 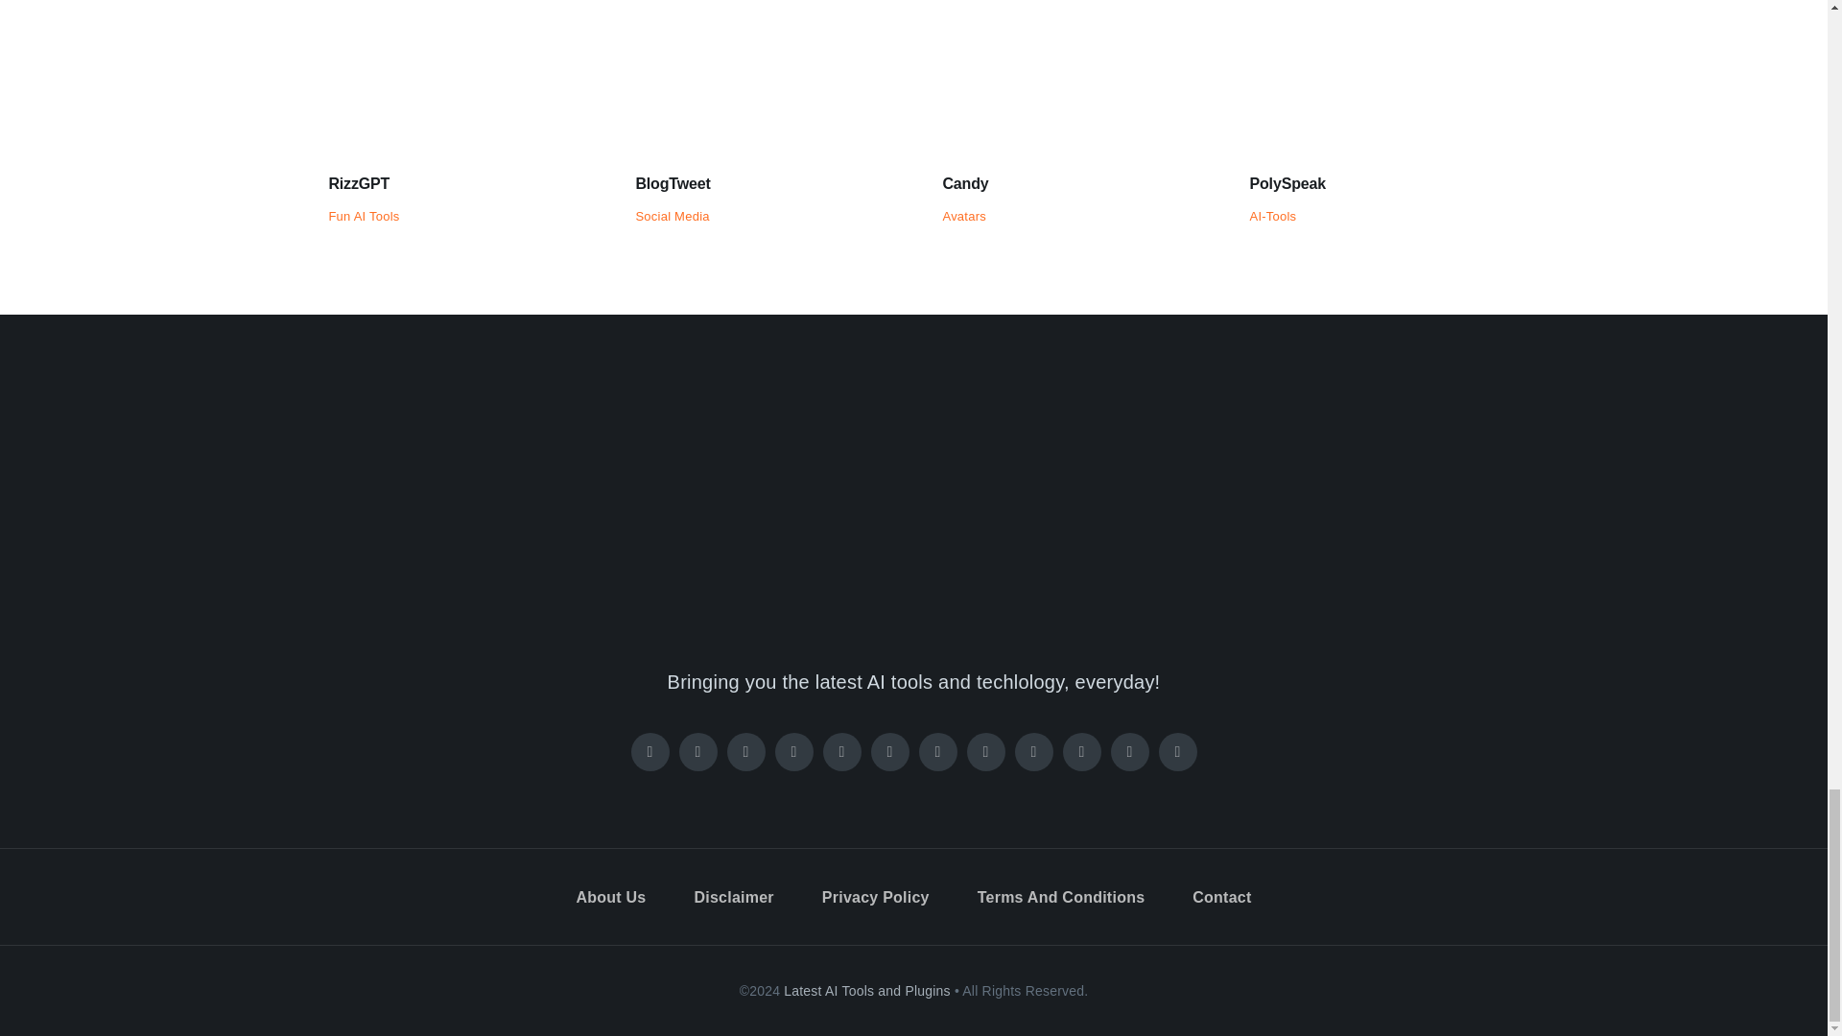 What do you see at coordinates (794, 751) in the screenshot?
I see `Pinterest` at bounding box center [794, 751].